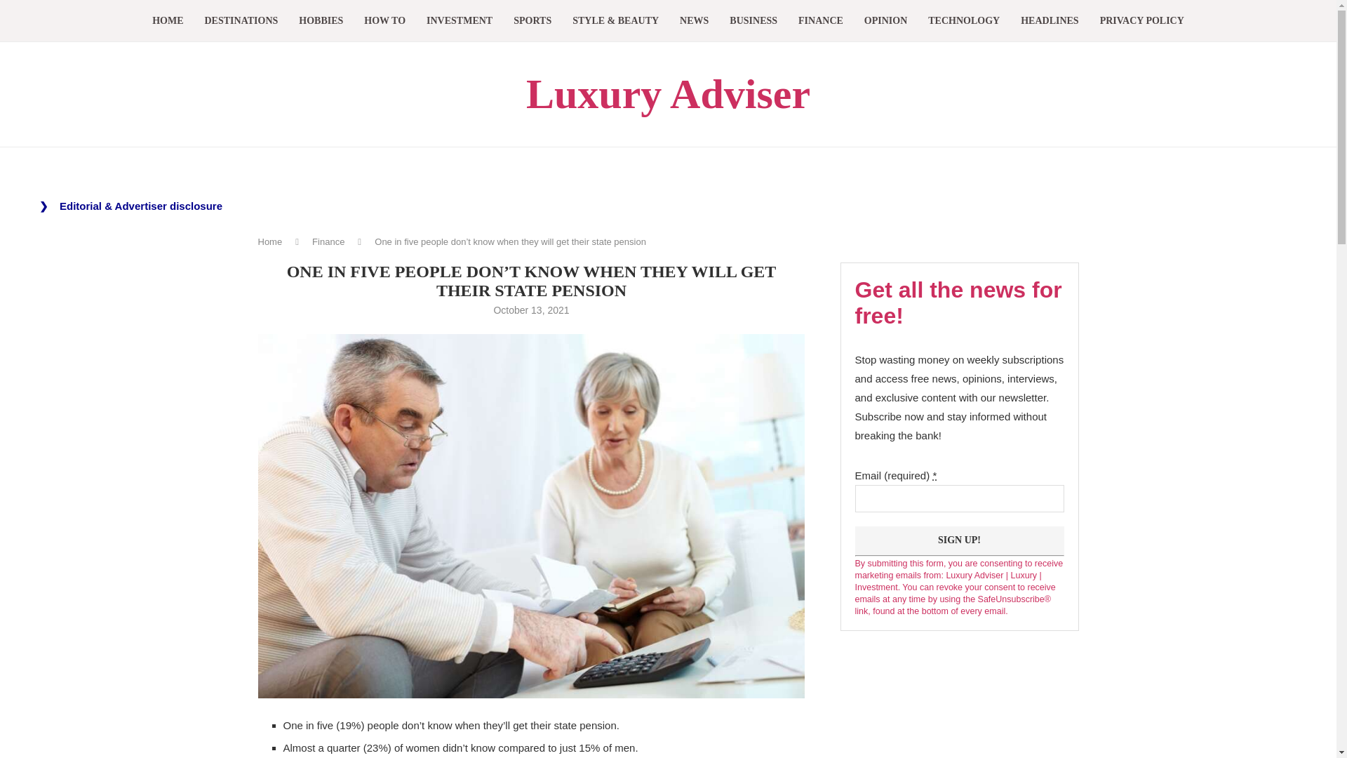 This screenshot has height=758, width=1347. I want to click on FINANCE, so click(821, 21).